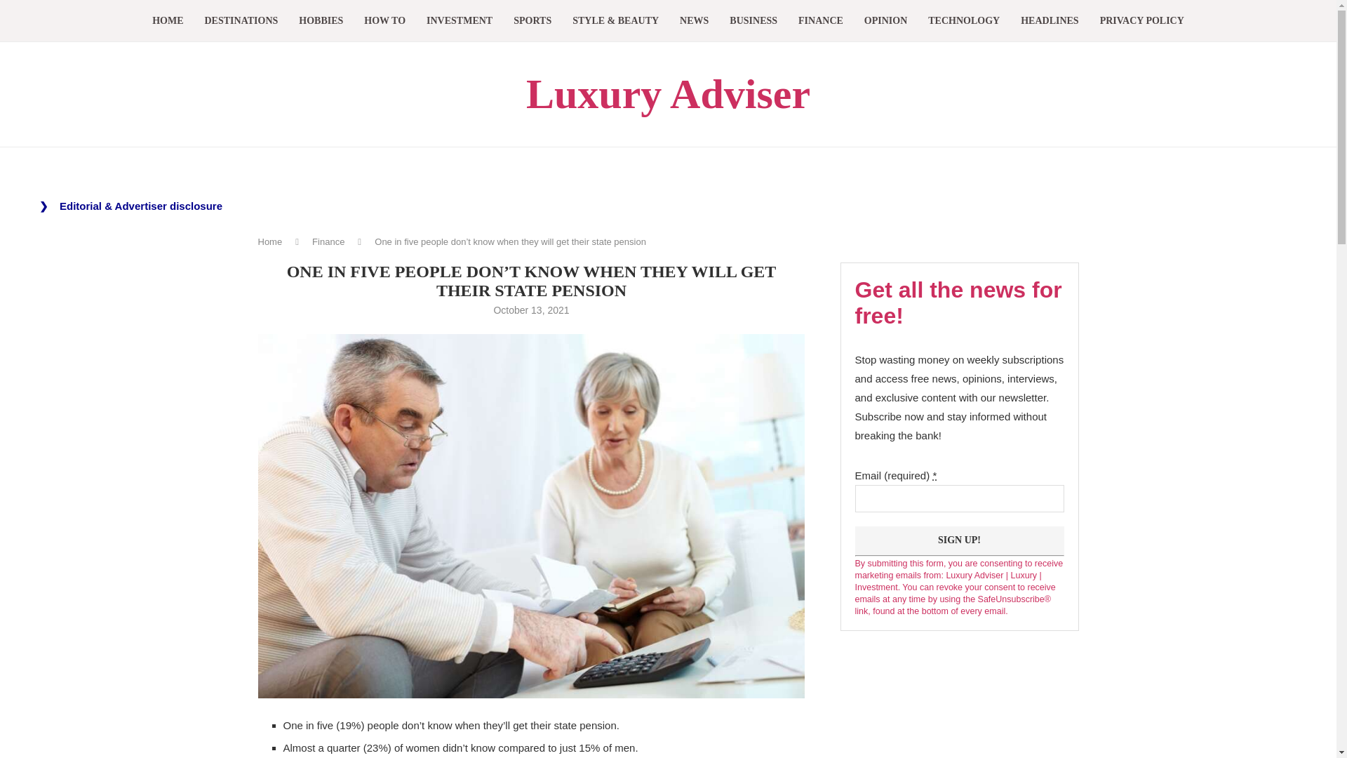 This screenshot has height=758, width=1347. I want to click on FINANCE, so click(821, 21).